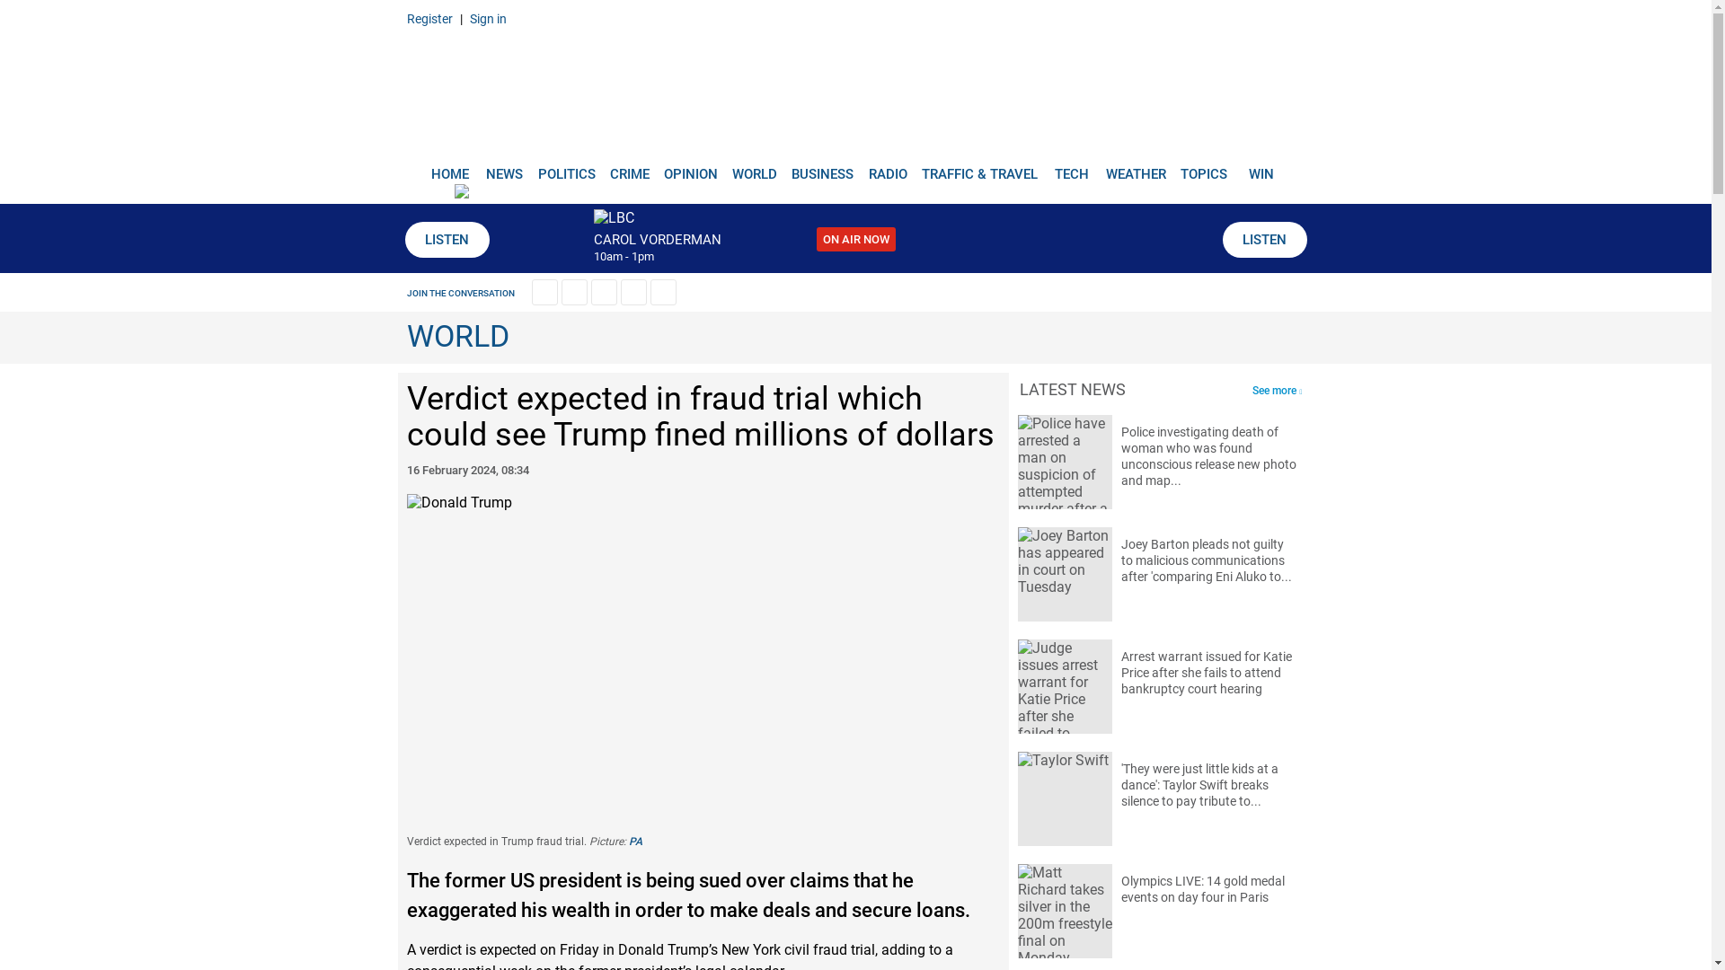 Image resolution: width=1725 pixels, height=970 pixels. What do you see at coordinates (1263, 240) in the screenshot?
I see `LISTEN` at bounding box center [1263, 240].